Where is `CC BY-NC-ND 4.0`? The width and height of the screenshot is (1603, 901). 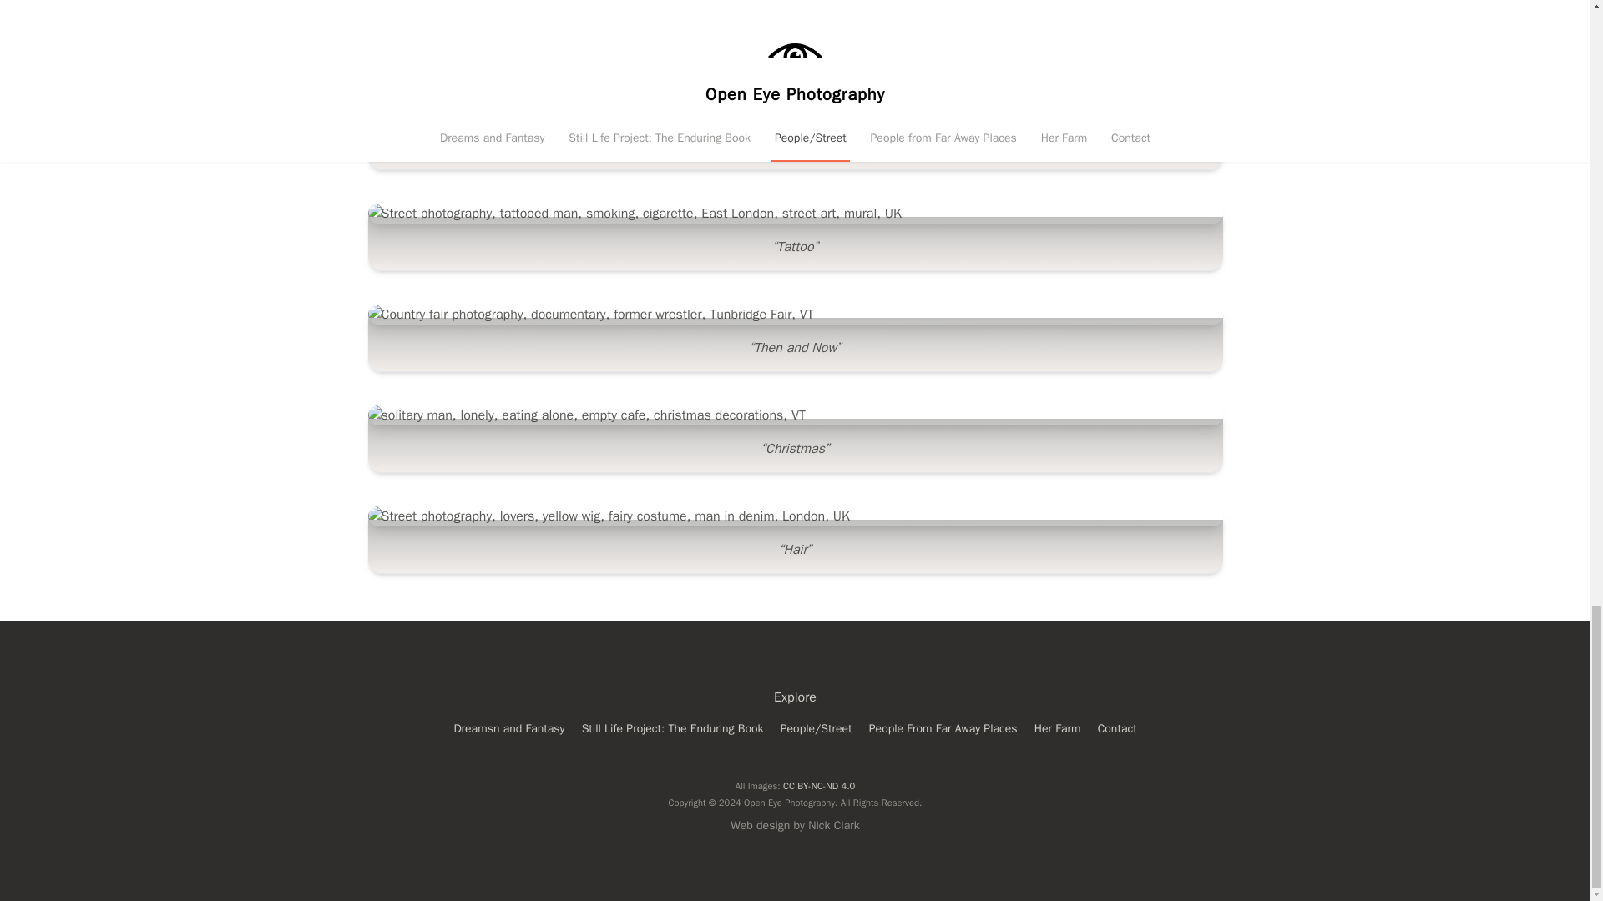
CC BY-NC-ND 4.0 is located at coordinates (818, 786).